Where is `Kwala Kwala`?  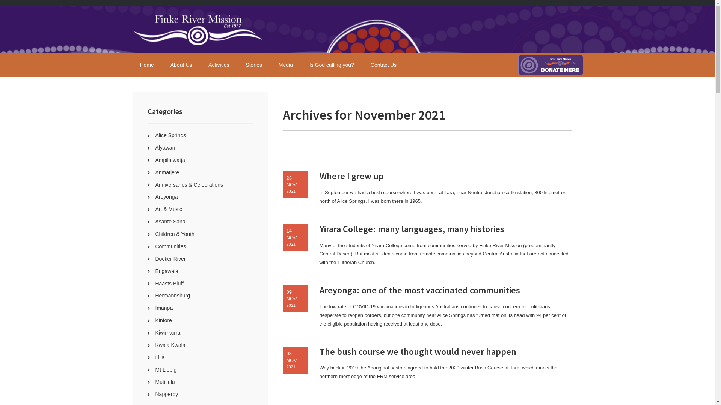 Kwala Kwala is located at coordinates (170, 345).